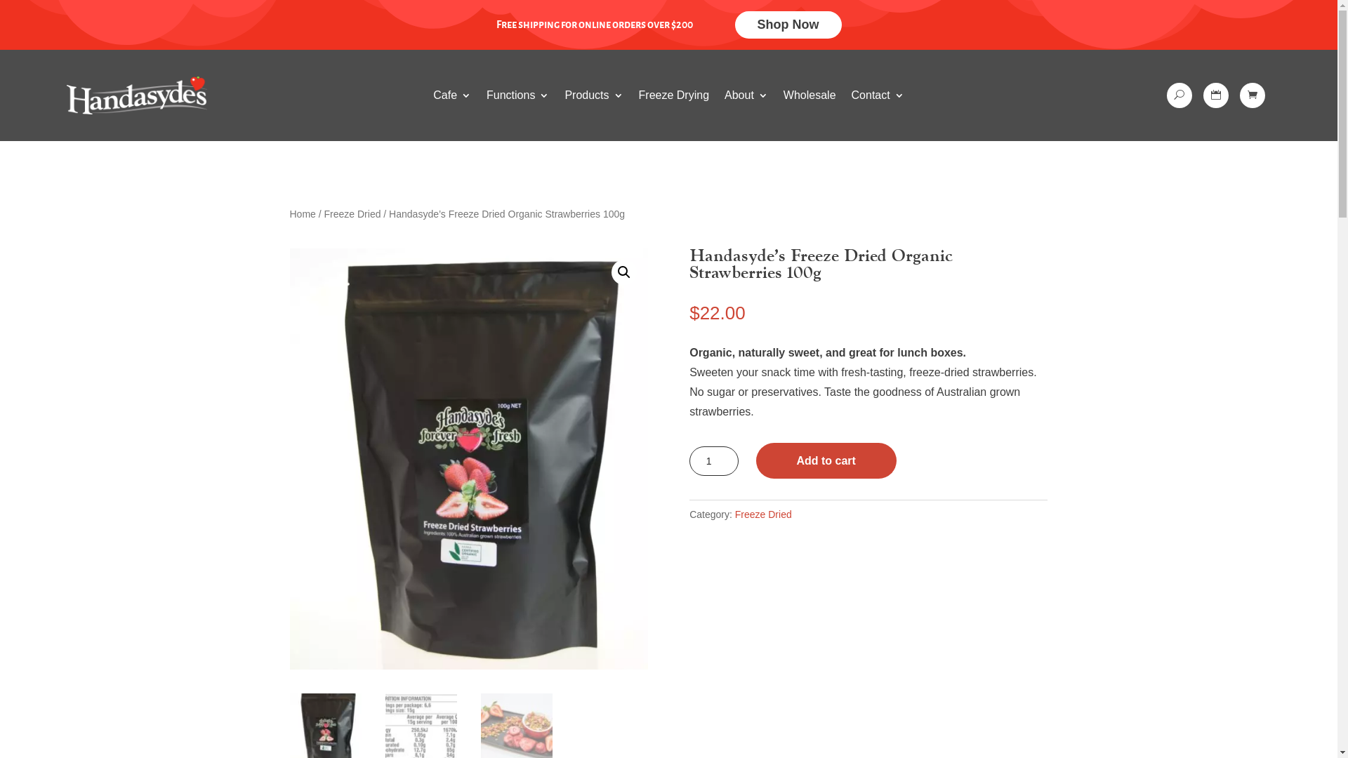 This screenshot has height=758, width=1348. I want to click on About, so click(746, 98).